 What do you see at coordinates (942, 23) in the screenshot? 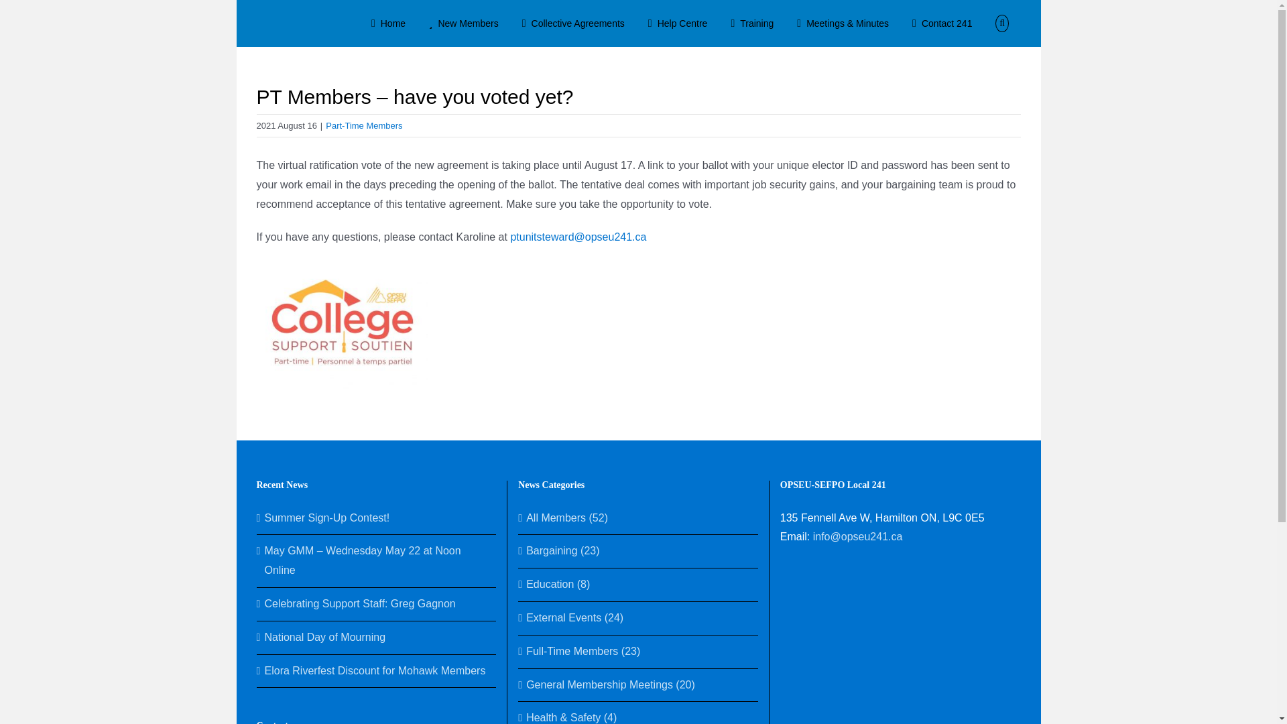
I see `Contact 241` at bounding box center [942, 23].